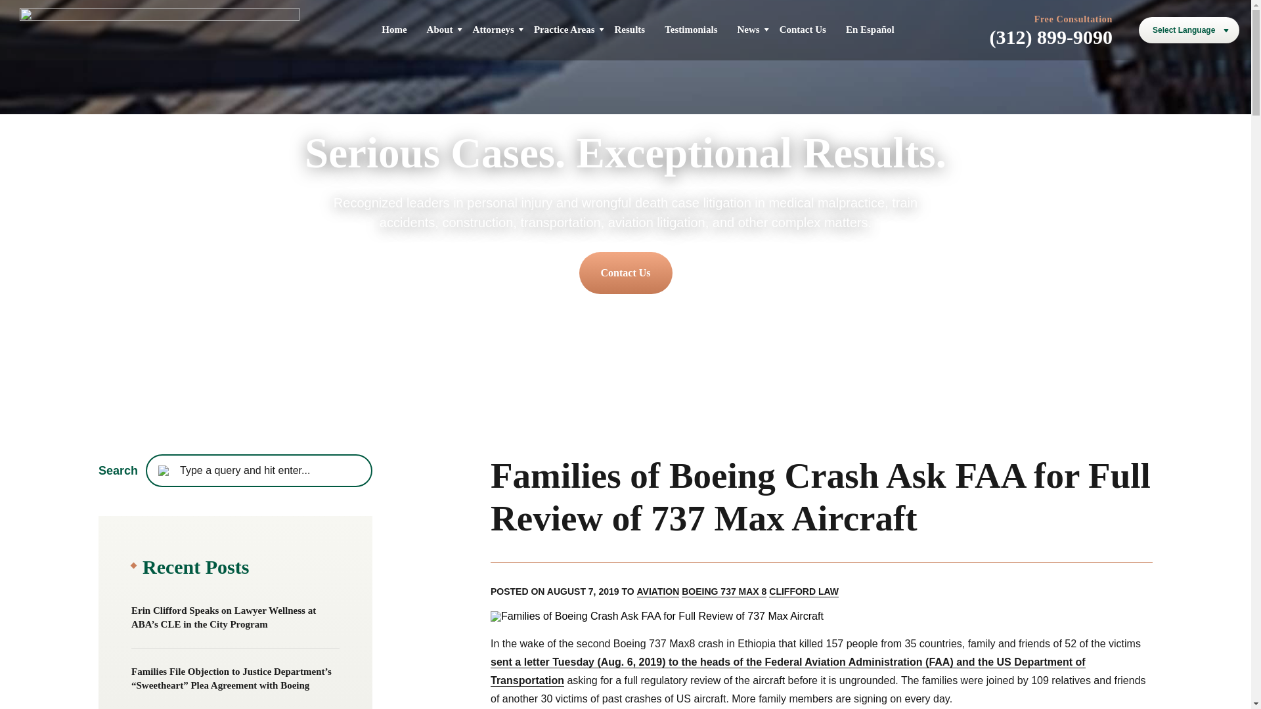 The height and width of the screenshot is (709, 1261). Describe the element at coordinates (658, 592) in the screenshot. I see `AVIATION` at that location.